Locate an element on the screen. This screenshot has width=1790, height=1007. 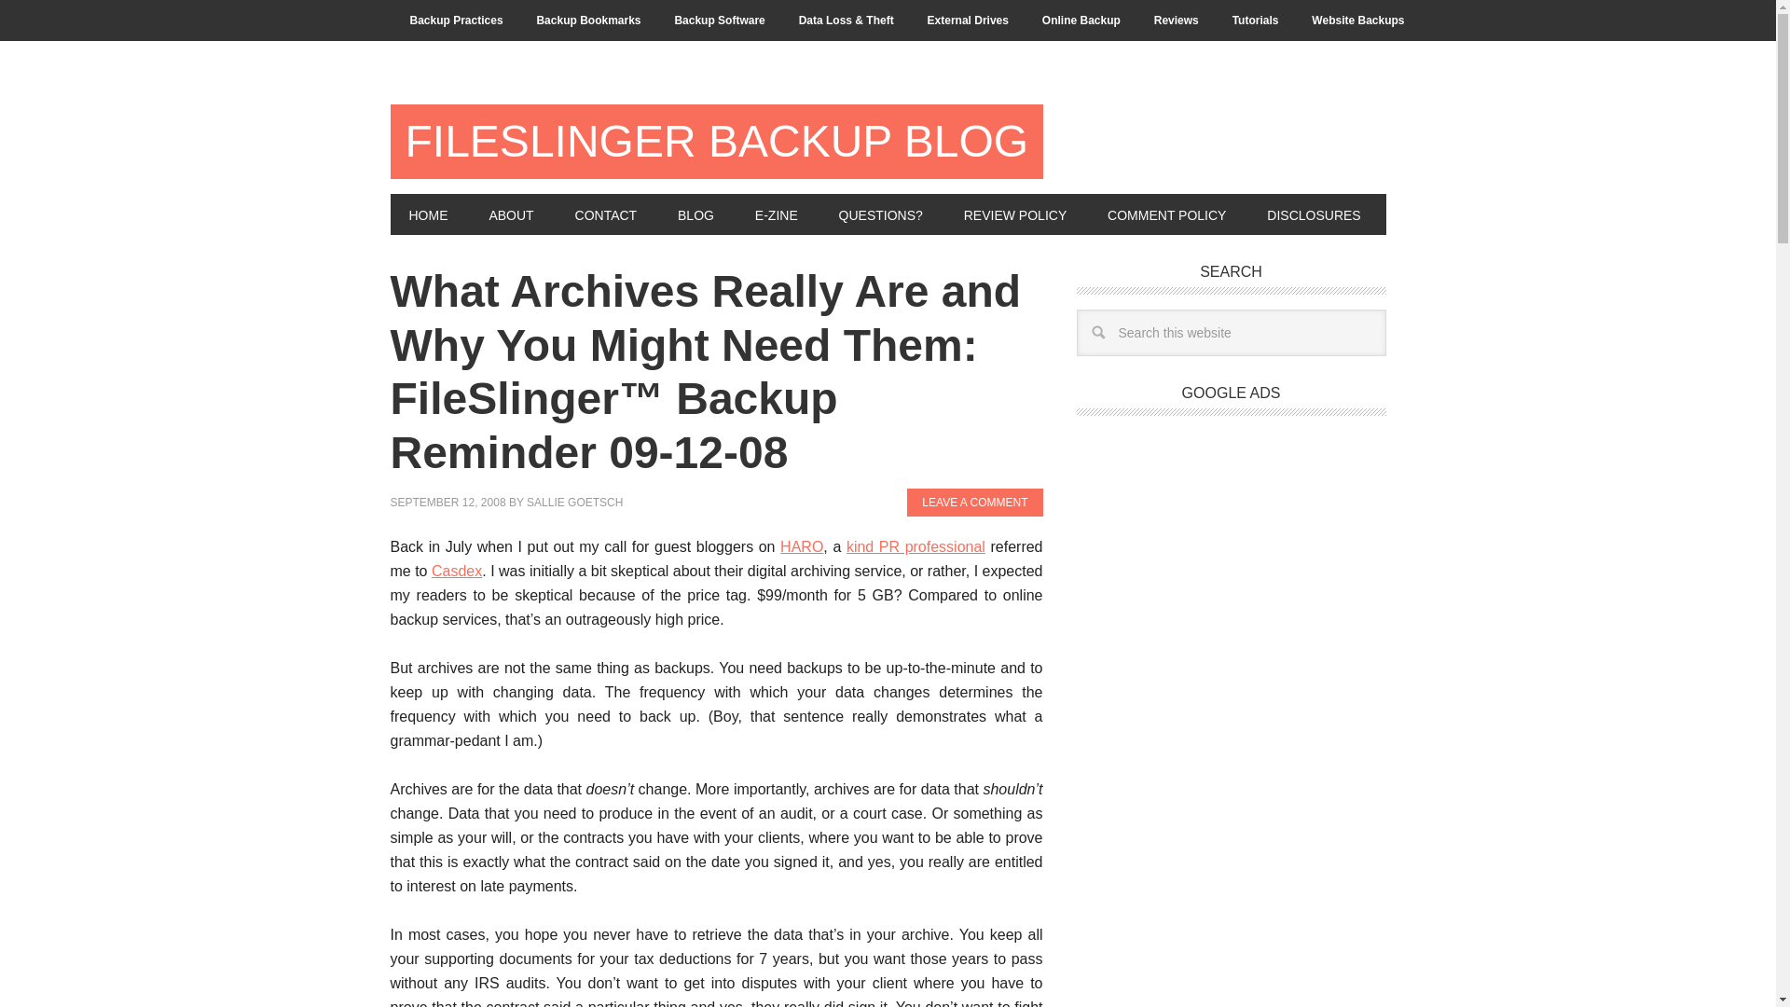
REVIEW POLICY is located at coordinates (1014, 214).